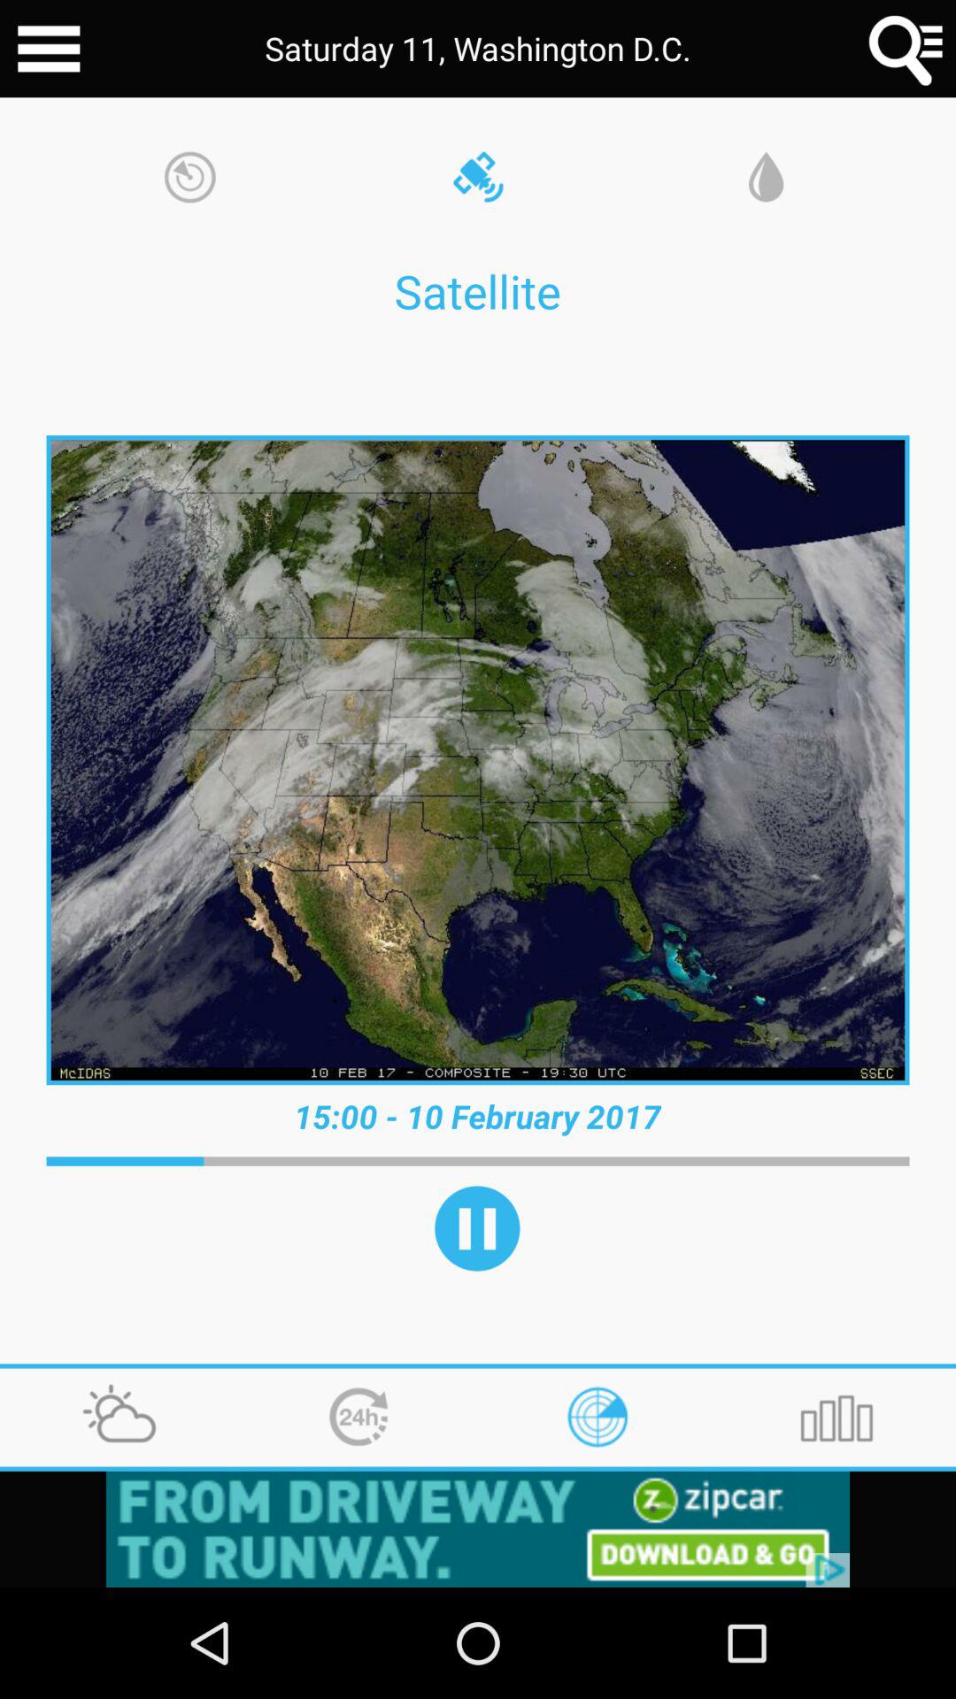 Image resolution: width=956 pixels, height=1699 pixels. Describe the element at coordinates (478, 760) in the screenshot. I see `select the image below satellite` at that location.